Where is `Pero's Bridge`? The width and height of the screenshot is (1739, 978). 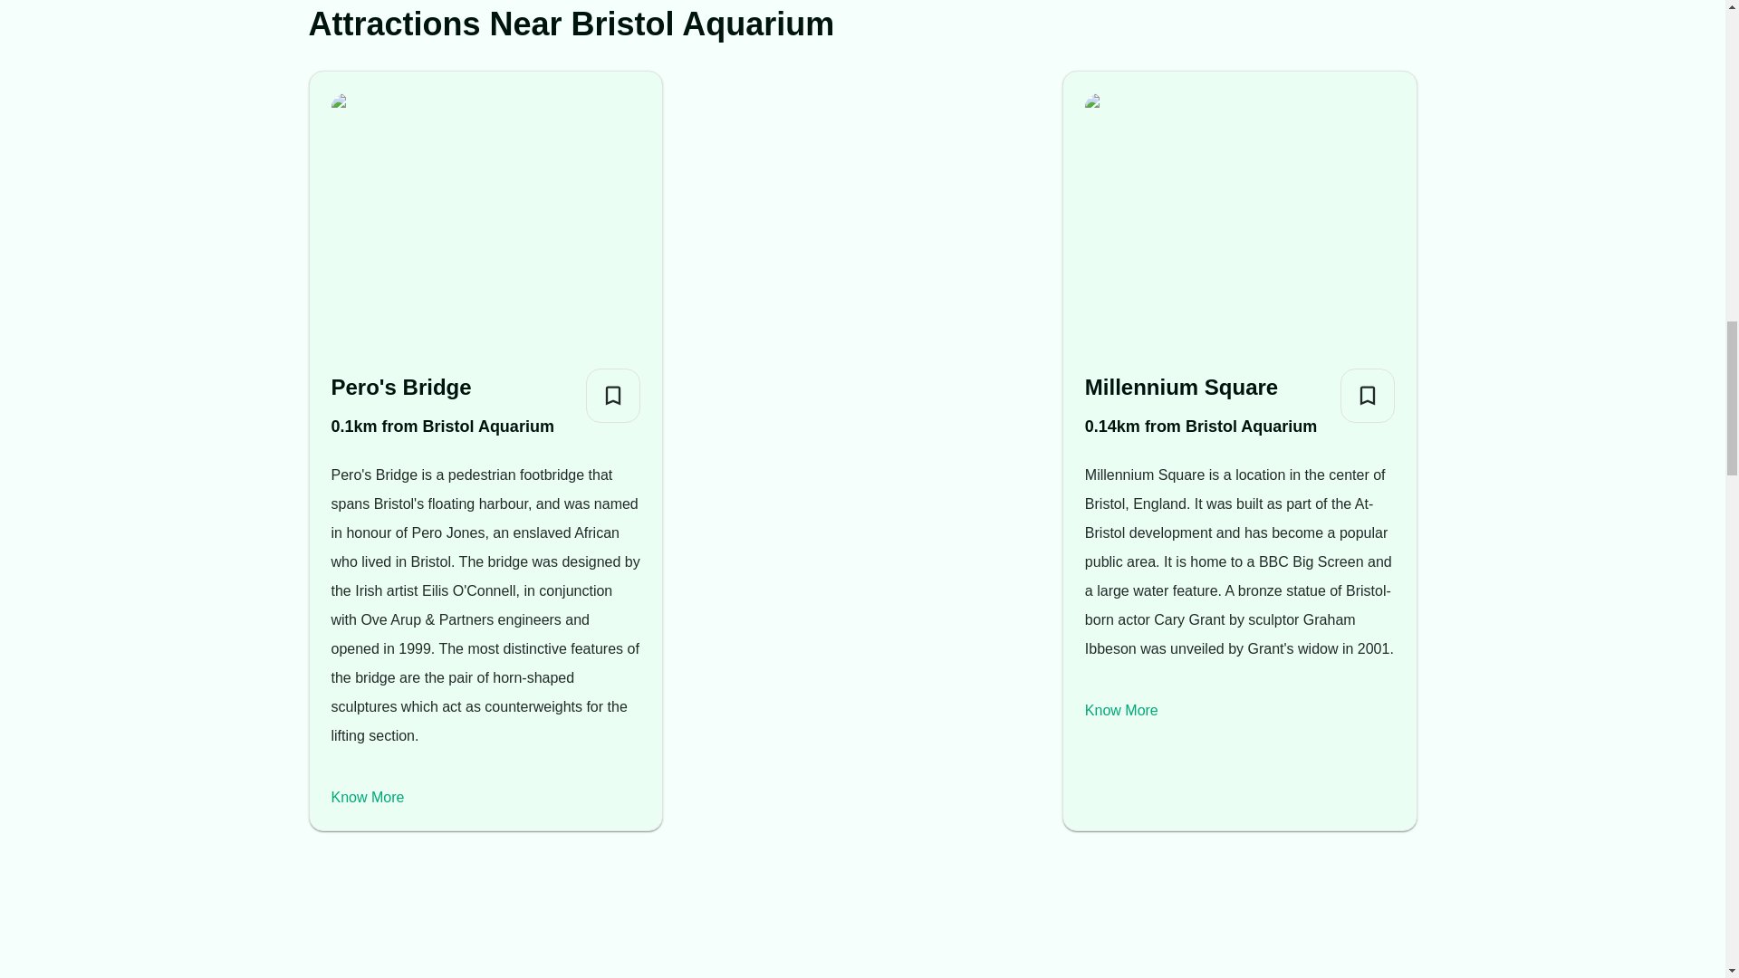 Pero's Bridge is located at coordinates (443, 388).